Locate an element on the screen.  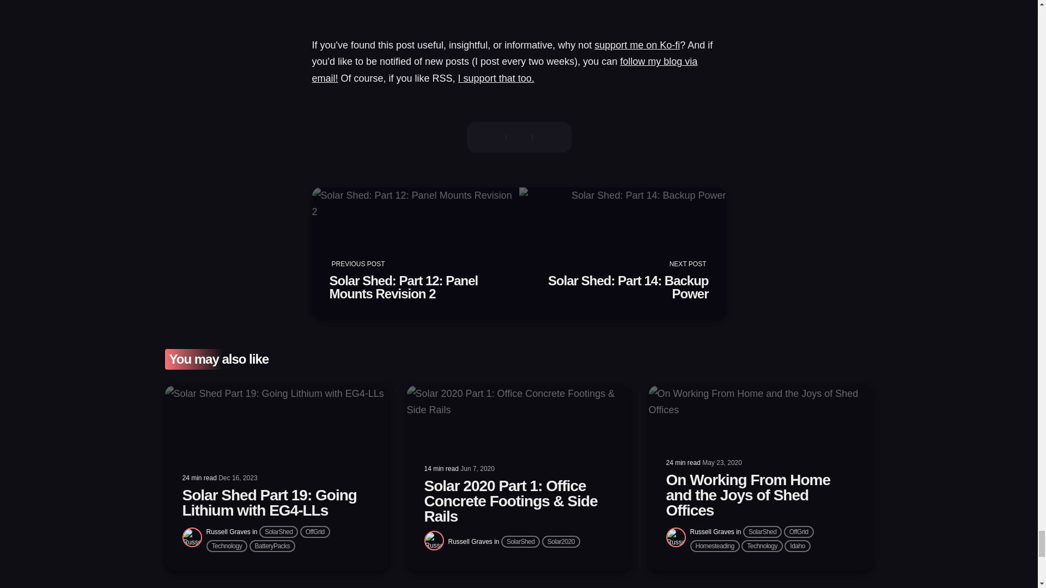
SolarShed is located at coordinates (622, 253).